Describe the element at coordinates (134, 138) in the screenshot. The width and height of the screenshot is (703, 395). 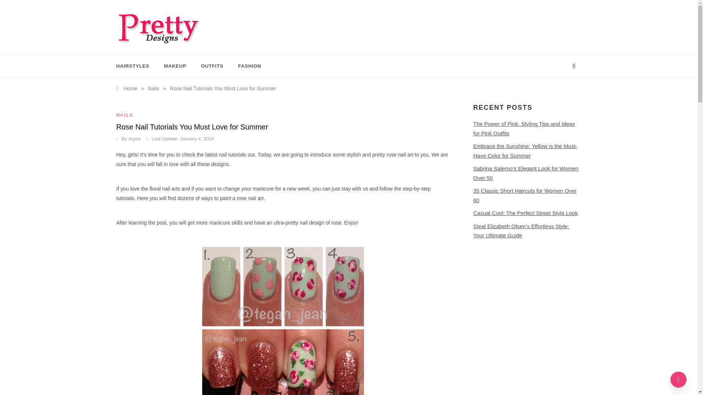
I see `Joyce` at that location.